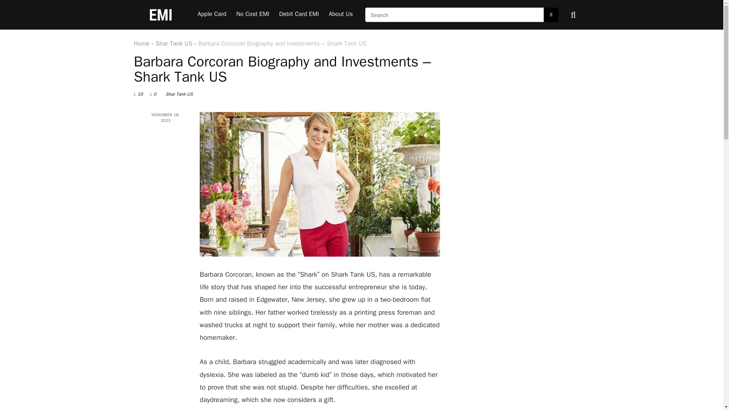 Image resolution: width=729 pixels, height=410 pixels. Describe the element at coordinates (341, 15) in the screenshot. I see `About Us` at that location.